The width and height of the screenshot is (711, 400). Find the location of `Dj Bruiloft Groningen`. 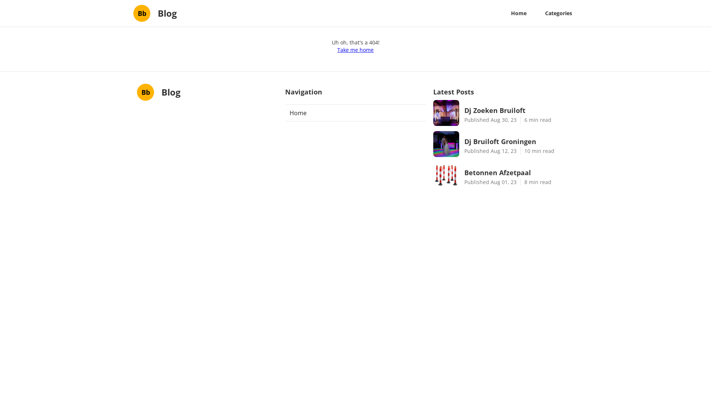

Dj Bruiloft Groningen is located at coordinates (519, 141).